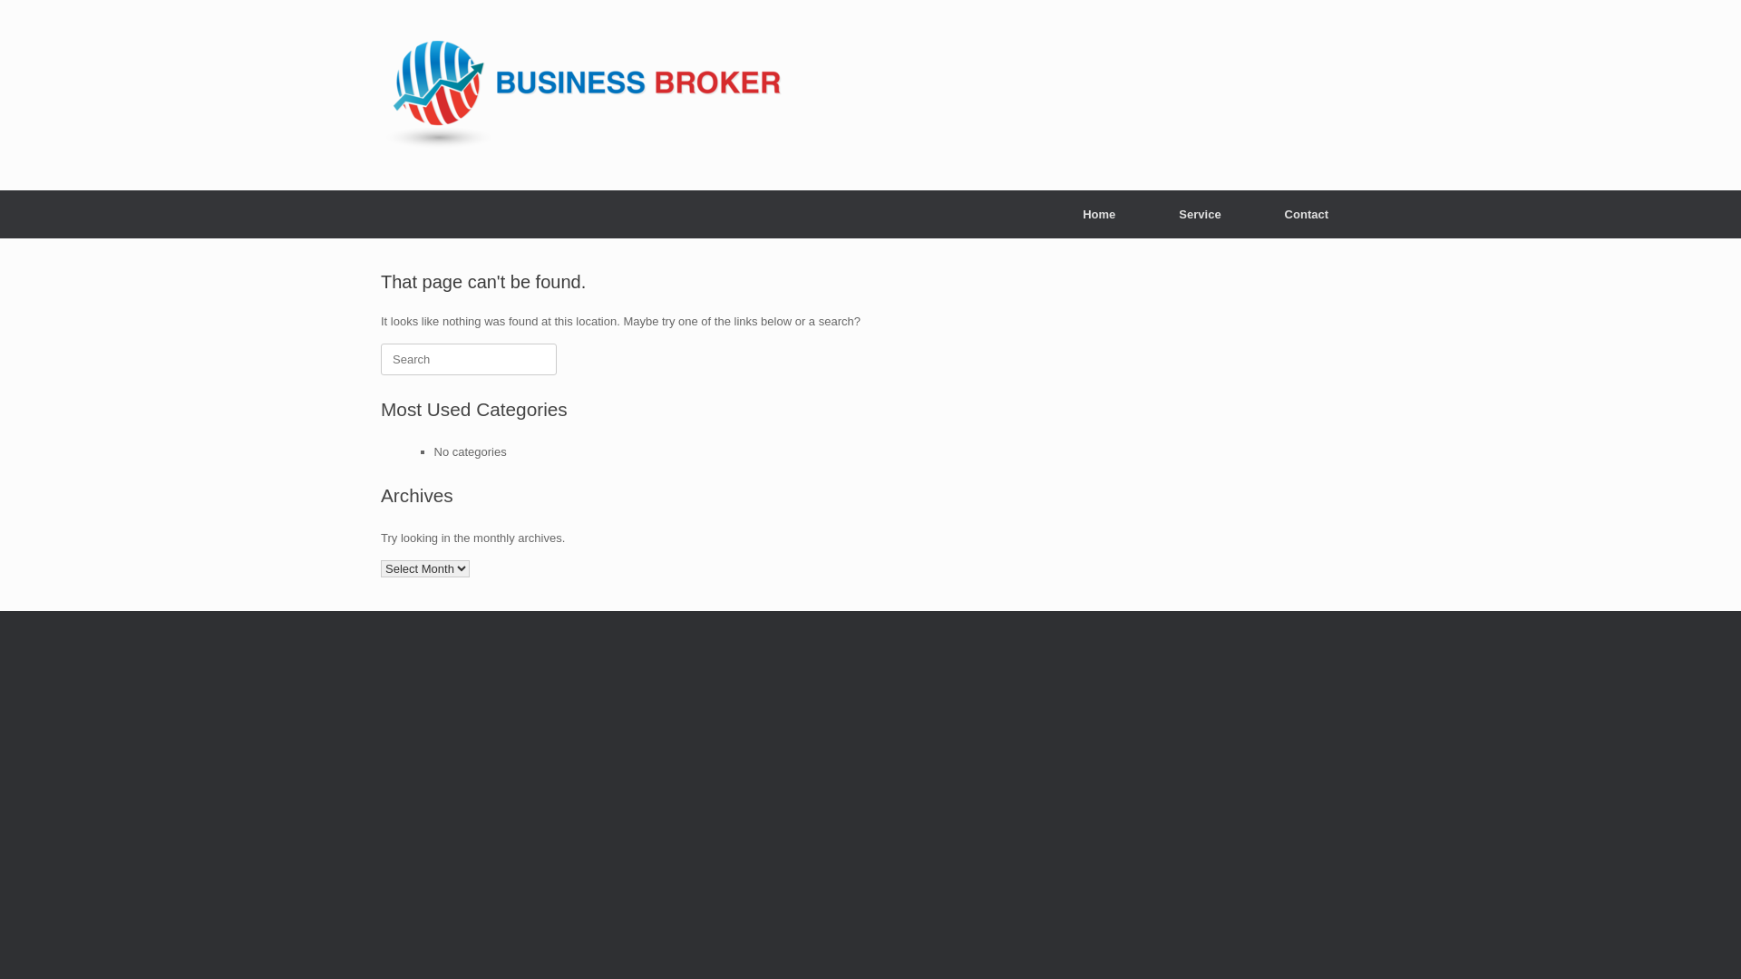 The width and height of the screenshot is (1741, 979). I want to click on Business Broker, so click(582, 95).